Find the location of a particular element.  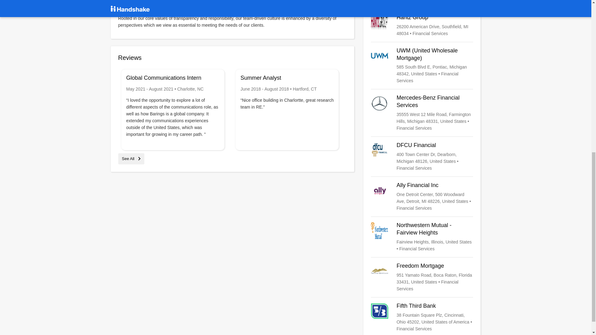

Thrivent is located at coordinates (422, 2).